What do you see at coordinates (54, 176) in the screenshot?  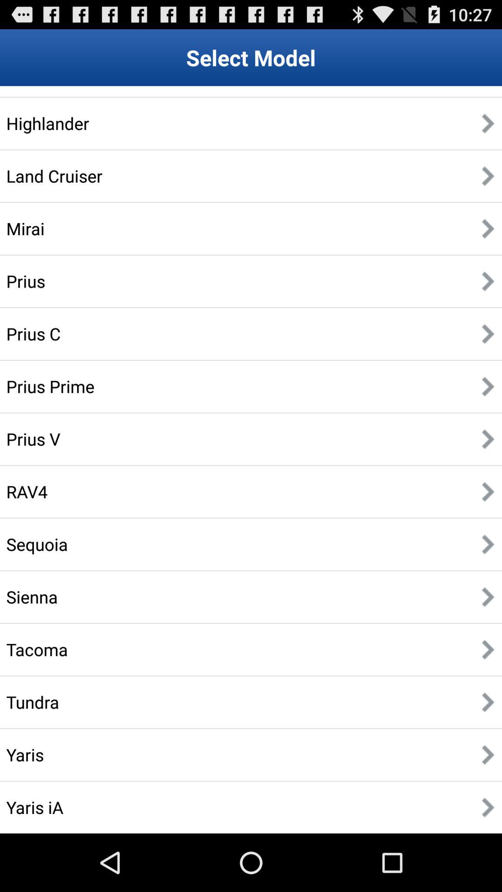 I see `select item below the highlander item` at bounding box center [54, 176].